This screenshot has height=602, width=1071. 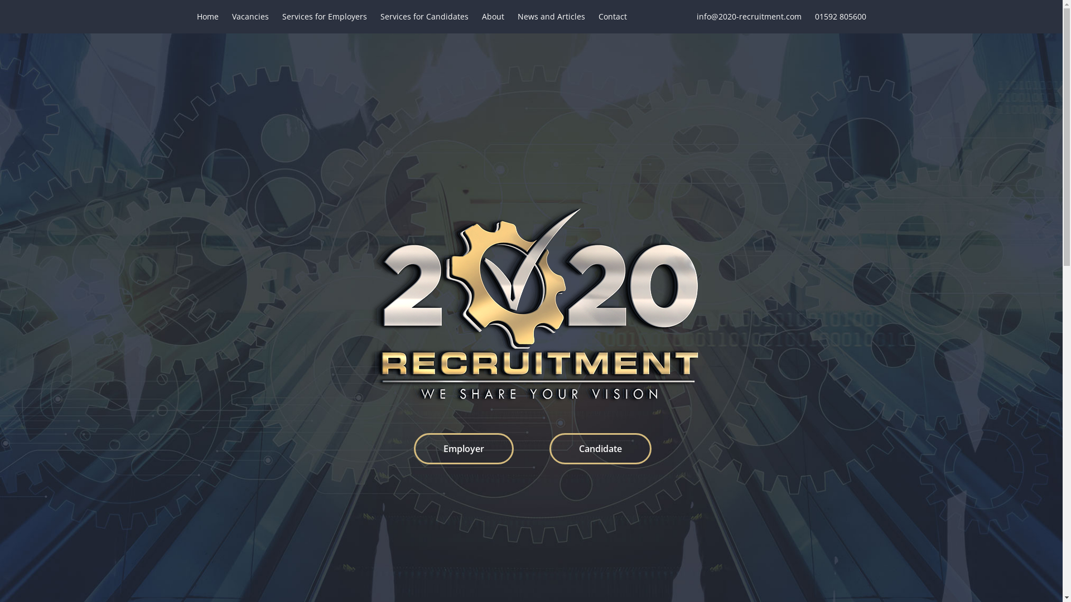 I want to click on Services for Employers, so click(x=325, y=17).